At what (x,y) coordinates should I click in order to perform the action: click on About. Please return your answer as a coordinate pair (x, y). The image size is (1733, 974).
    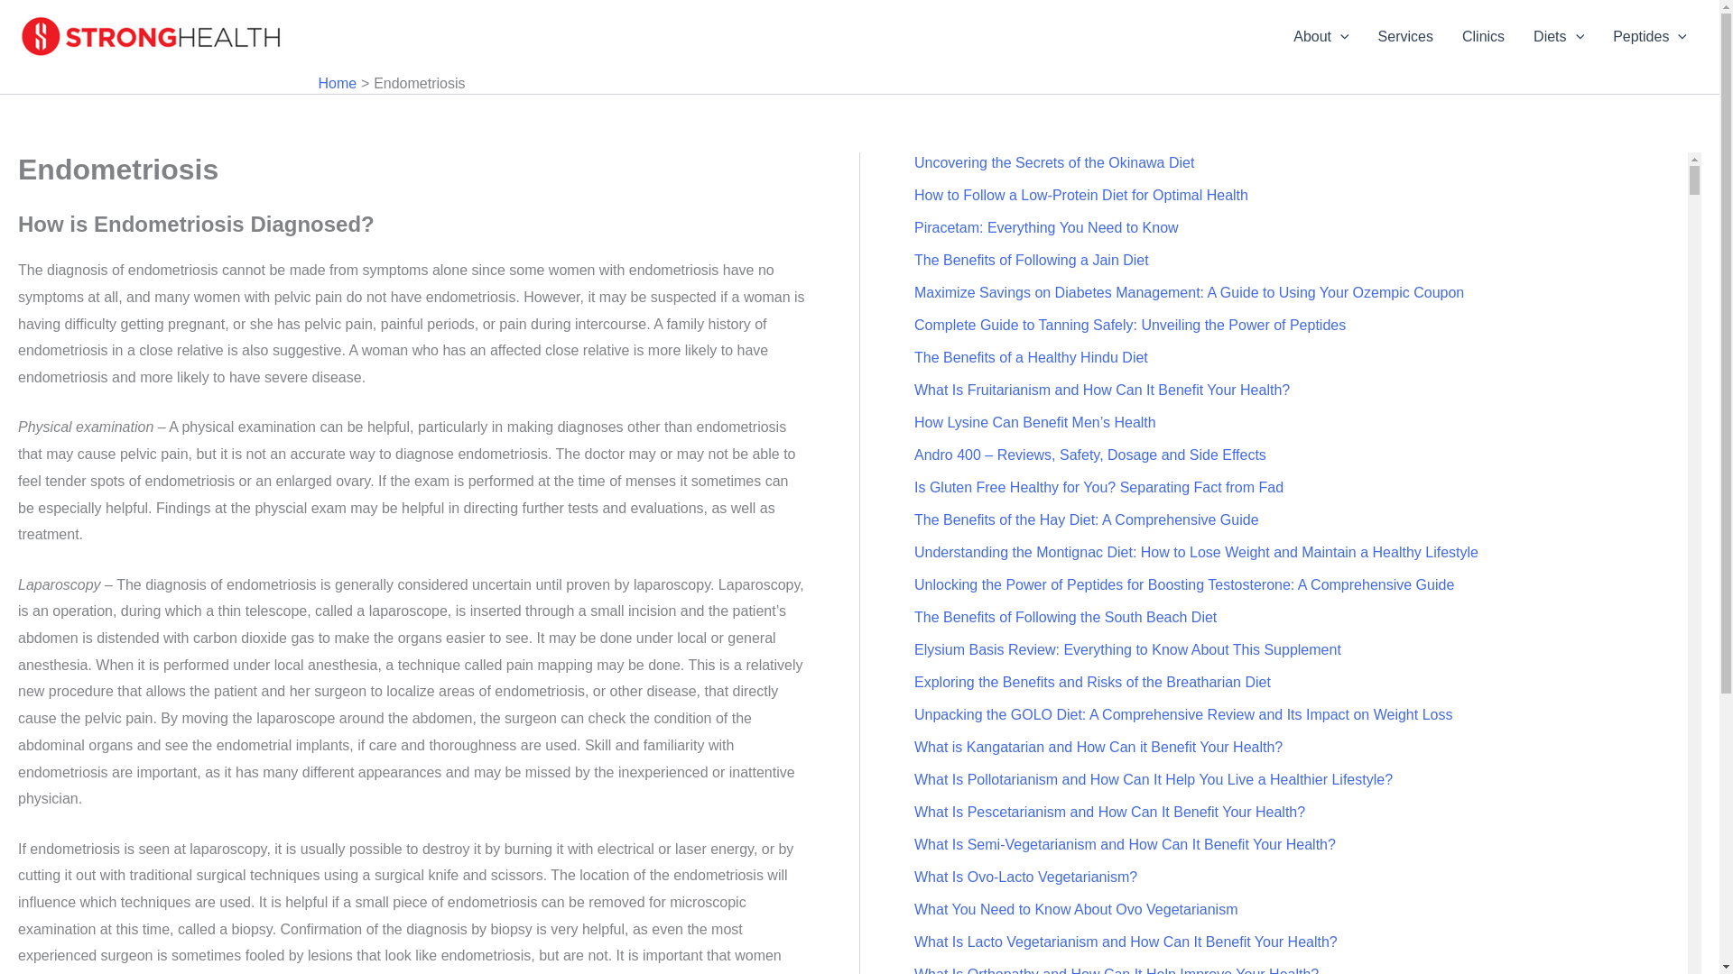
    Looking at the image, I should click on (1320, 37).